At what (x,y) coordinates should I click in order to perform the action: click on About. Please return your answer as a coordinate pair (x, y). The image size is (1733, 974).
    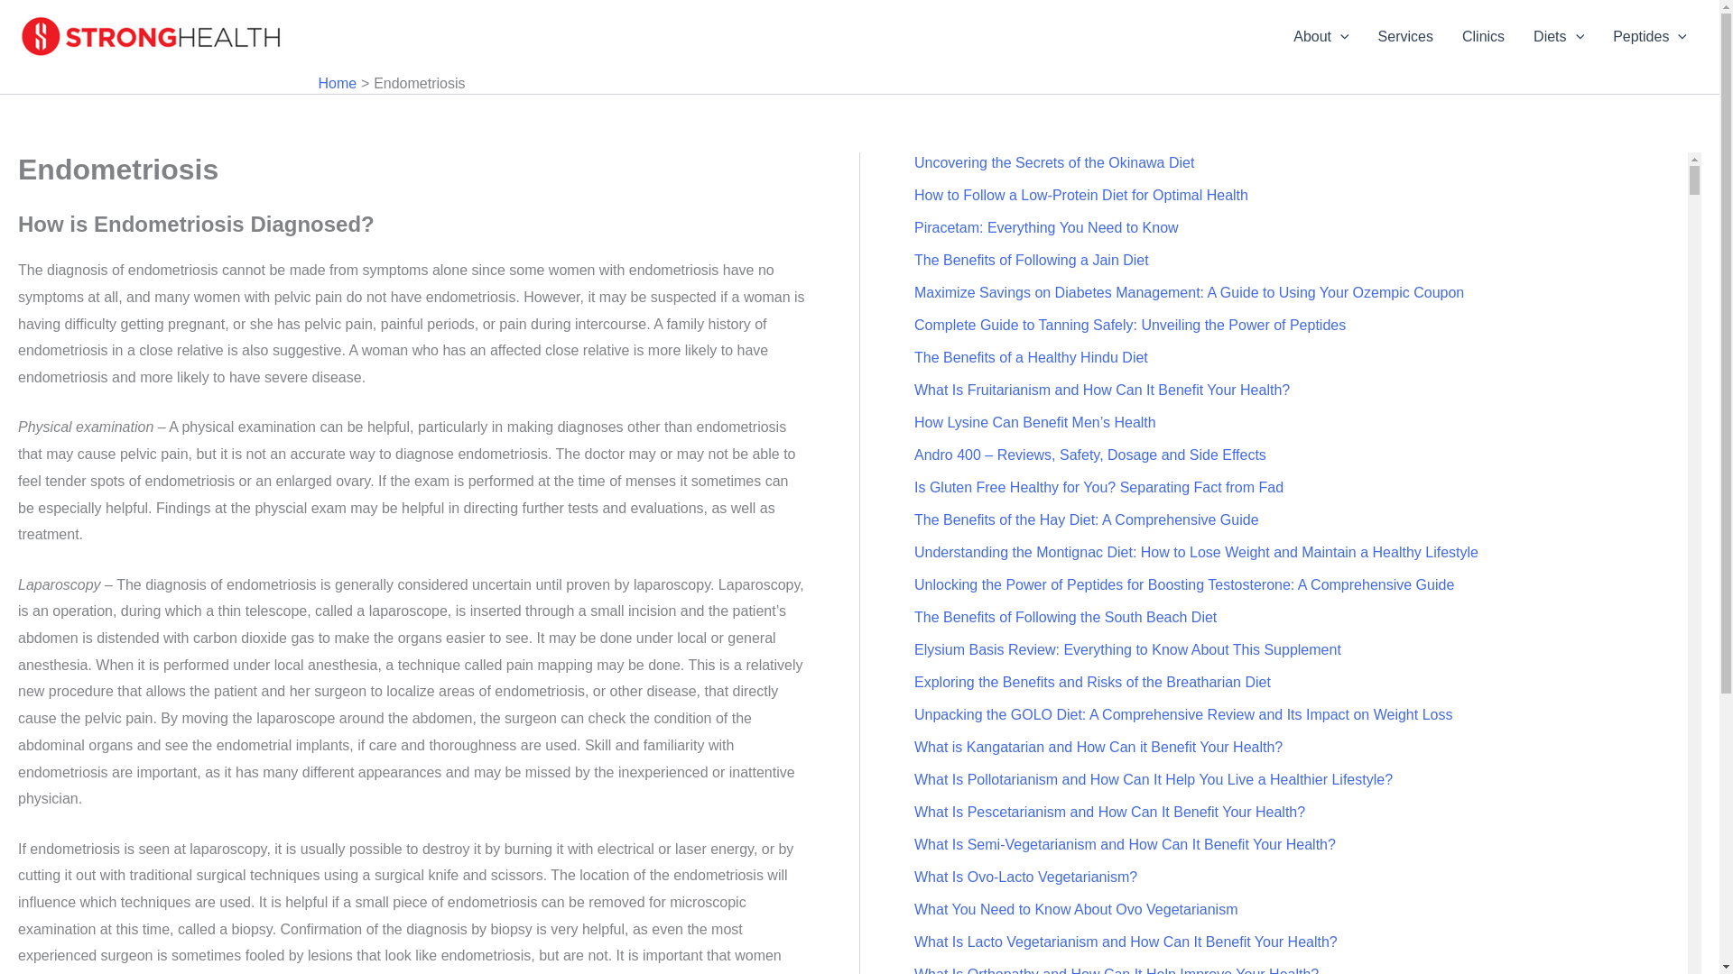
    Looking at the image, I should click on (1320, 37).